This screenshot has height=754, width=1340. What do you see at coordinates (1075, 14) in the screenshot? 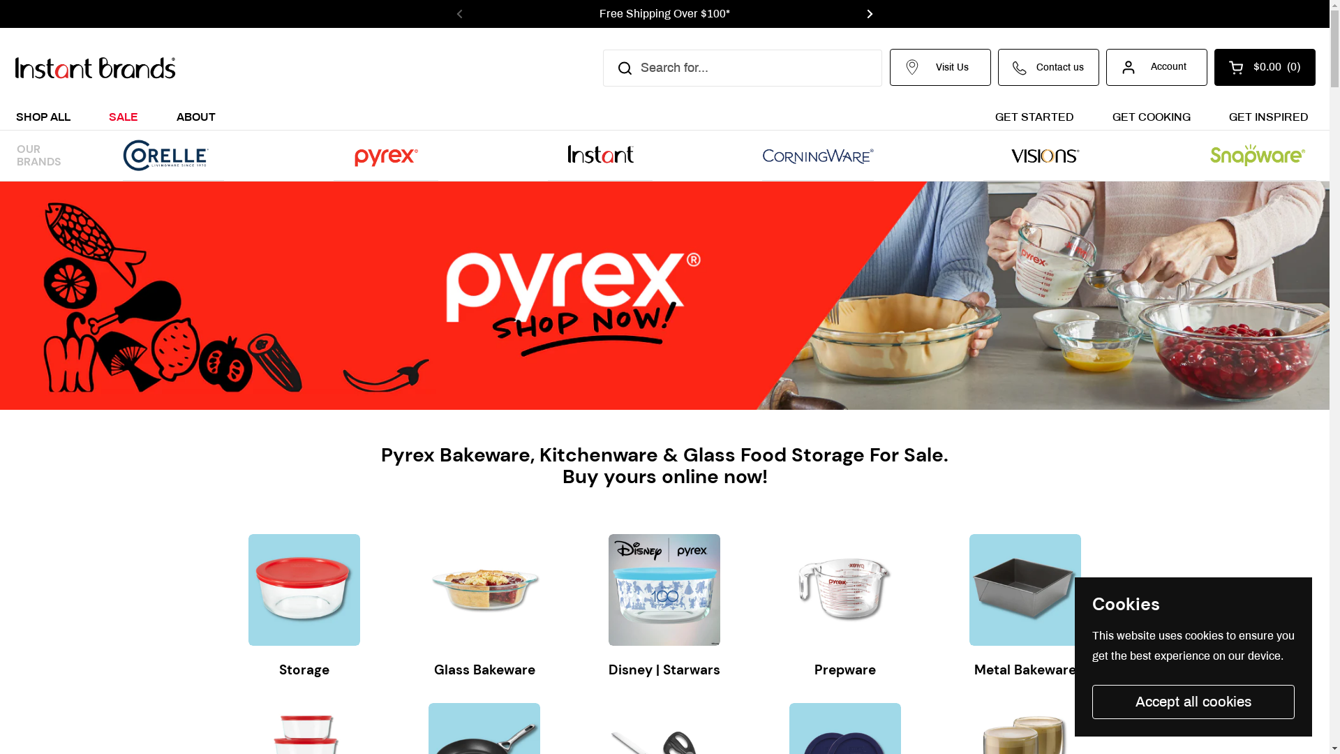
I see `Visit us In-store or Online` at bounding box center [1075, 14].